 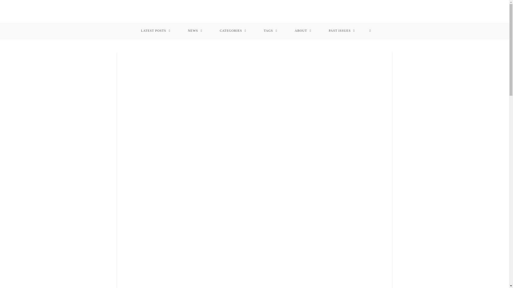 What do you see at coordinates (342, 30) in the screenshot?
I see `PAST ISSUES` at bounding box center [342, 30].